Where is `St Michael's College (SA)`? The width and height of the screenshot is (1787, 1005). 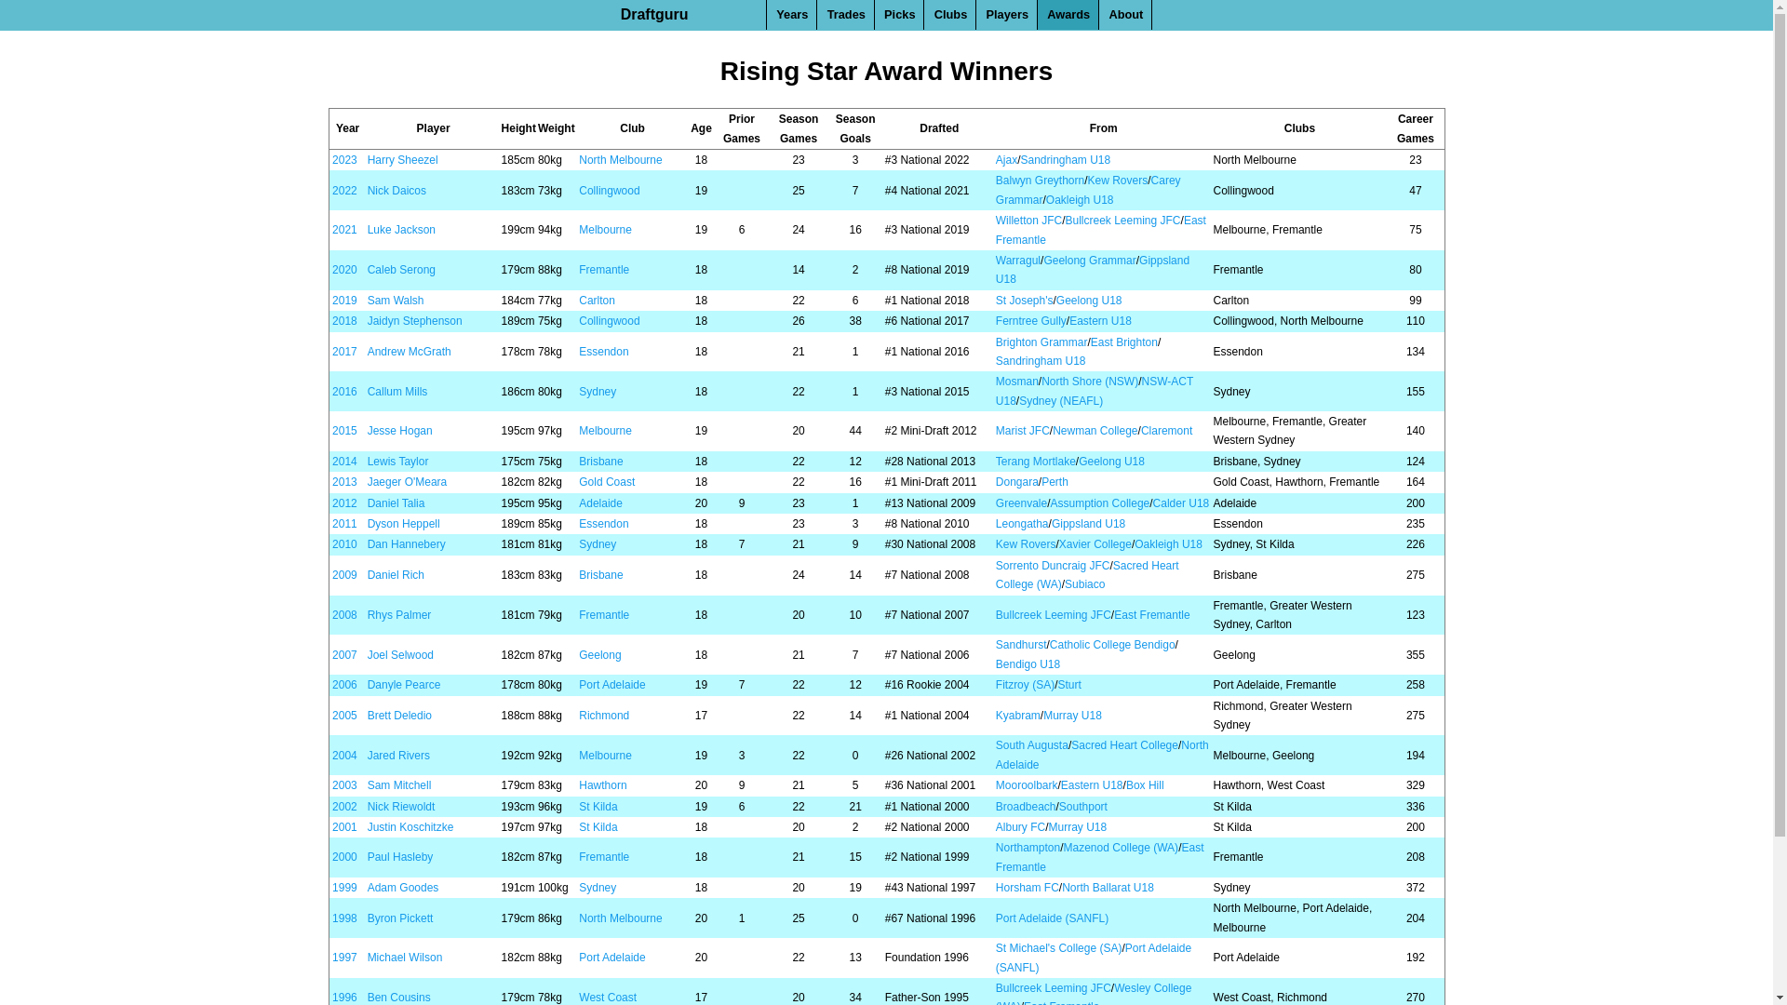
St Michael's College (SA) is located at coordinates (1059, 948).